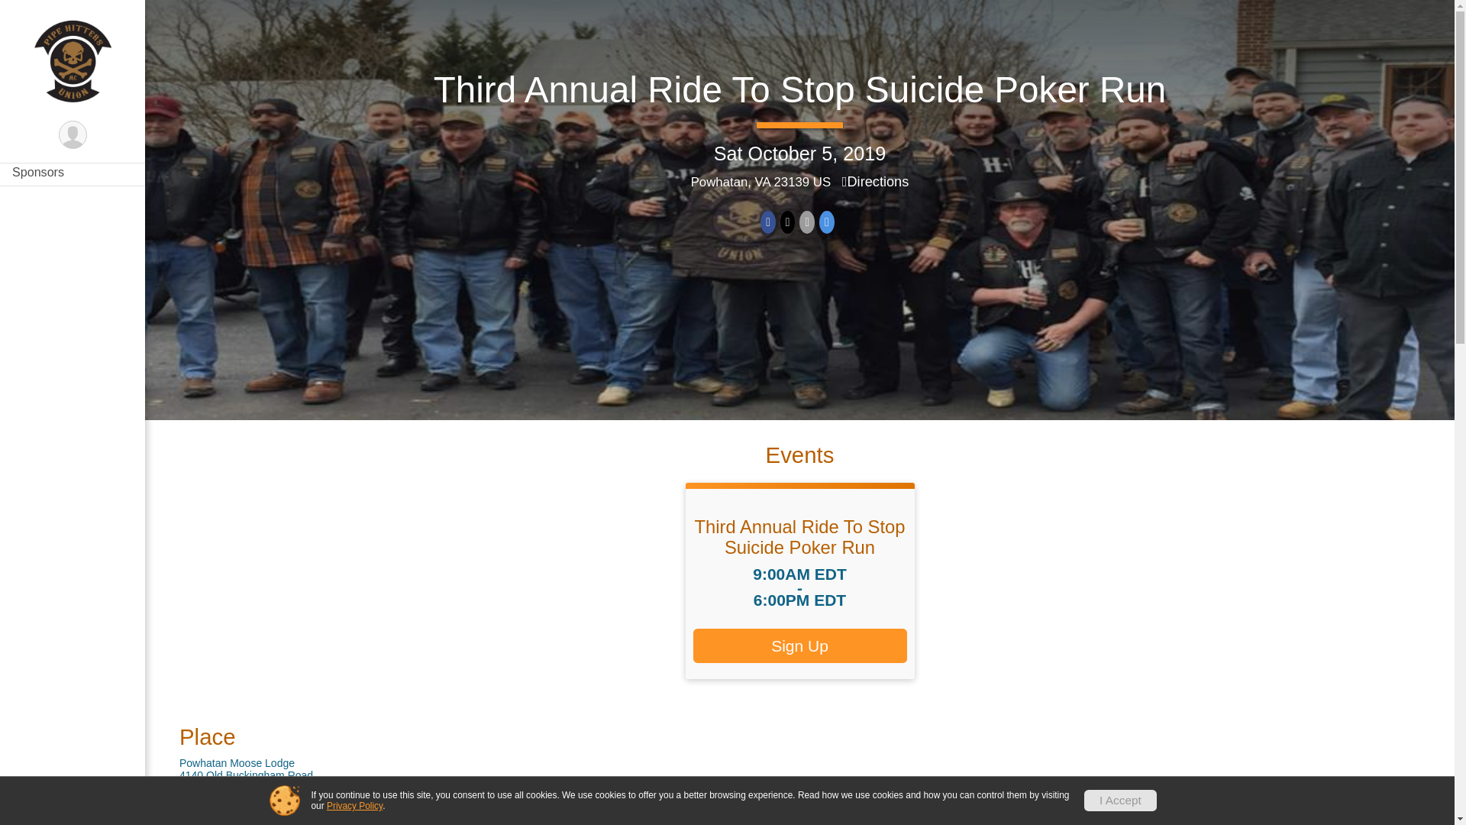 The width and height of the screenshot is (1466, 825). Describe the element at coordinates (73, 108) in the screenshot. I see `Find a Participant` at that location.